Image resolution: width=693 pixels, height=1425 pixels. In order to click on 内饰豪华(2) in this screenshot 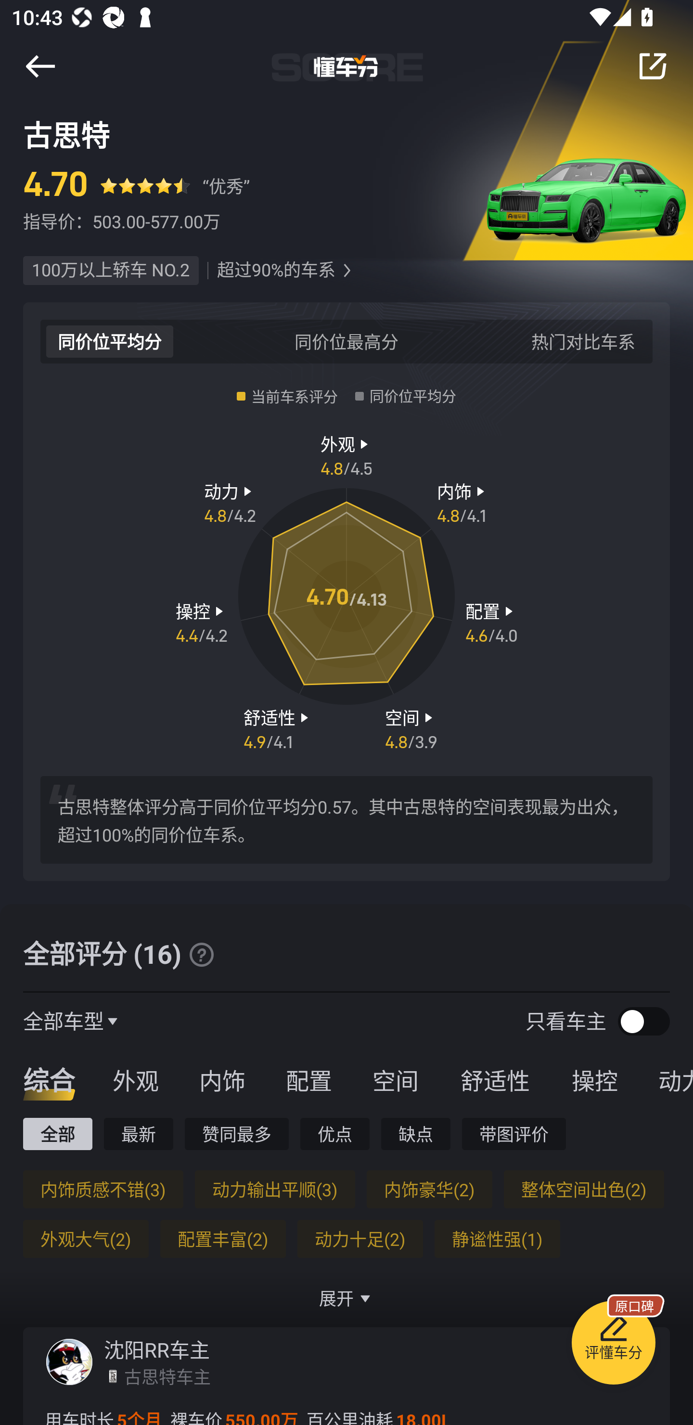, I will do `click(429, 1189)`.